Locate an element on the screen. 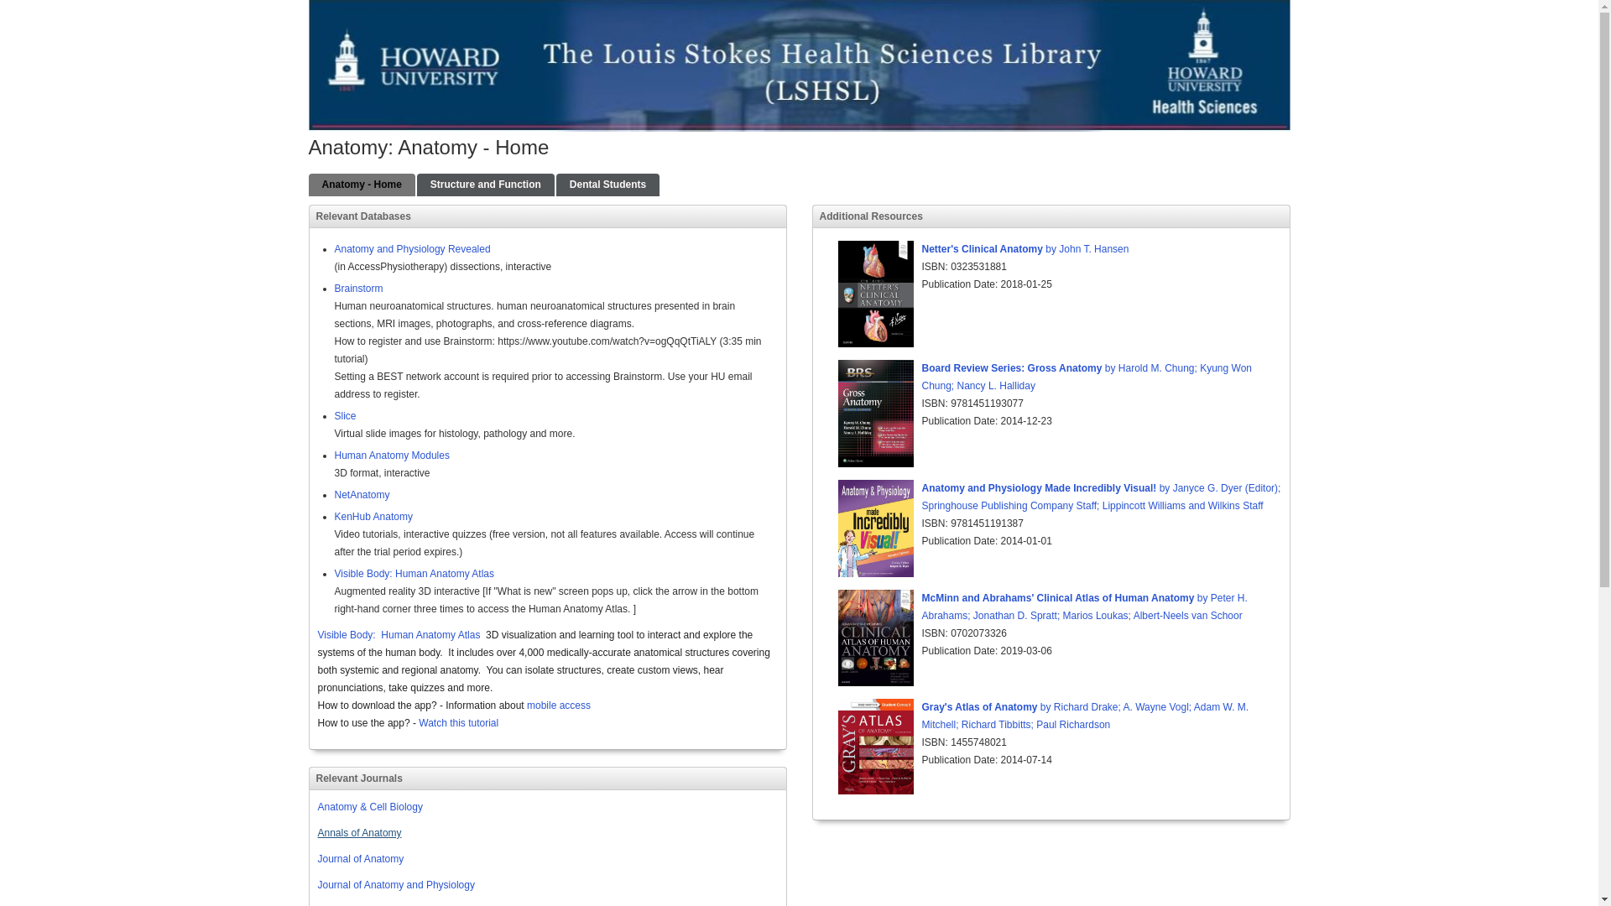 Image resolution: width=1611 pixels, height=906 pixels. Visible Body: Human Anatomy Atlas is located at coordinates (414, 574).